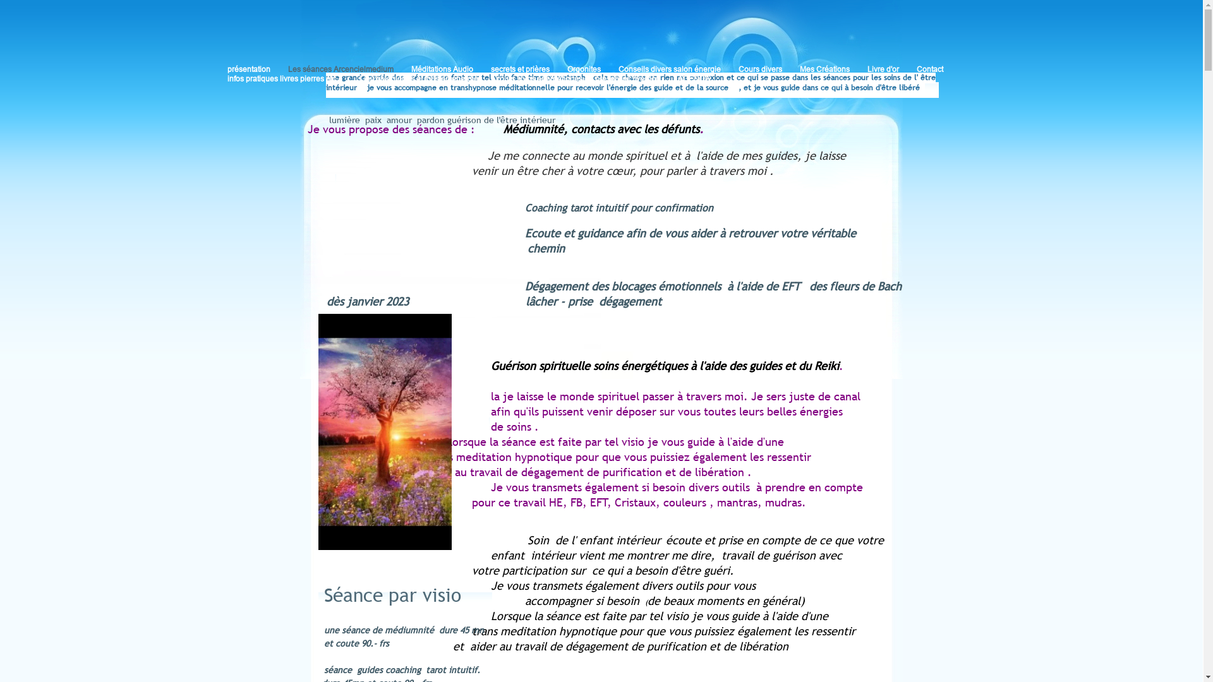 The image size is (1213, 682). I want to click on Contact, so click(939, 69).